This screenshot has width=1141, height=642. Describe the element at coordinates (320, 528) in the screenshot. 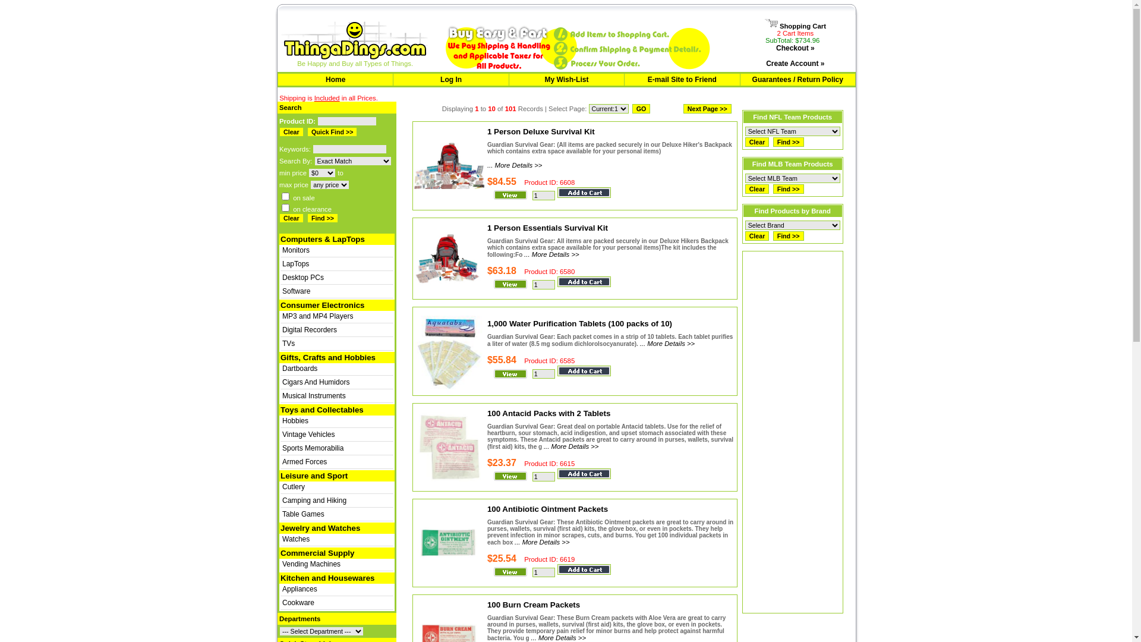

I see `Jewelry and Watches` at that location.